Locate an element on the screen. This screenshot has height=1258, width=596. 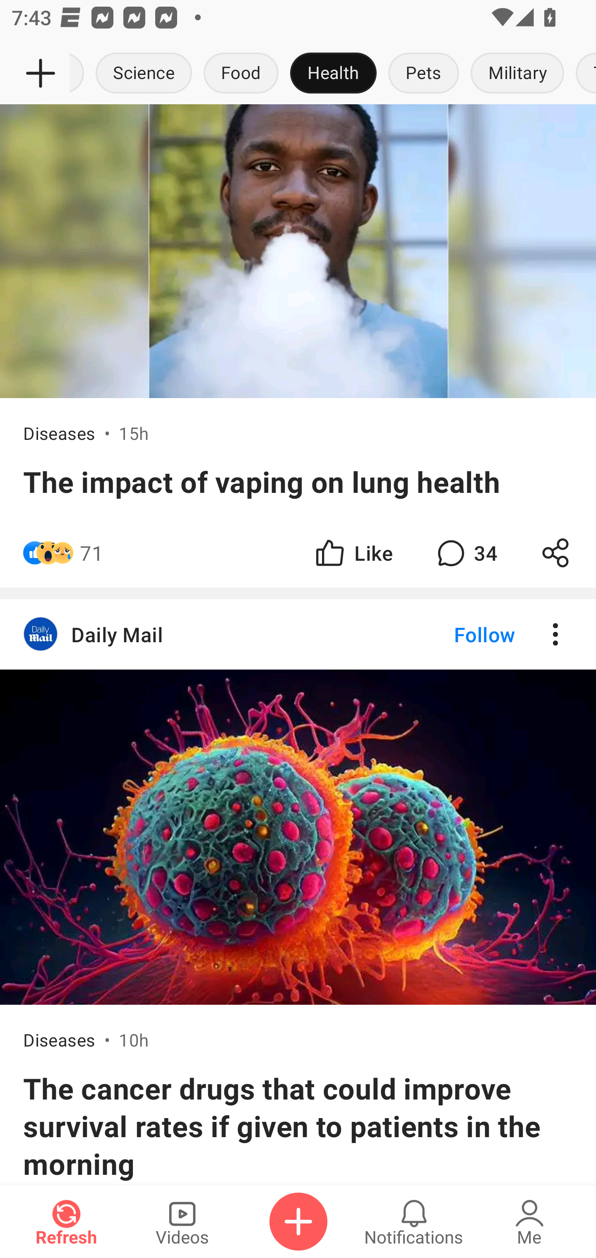
Notifications is located at coordinates (414, 1222).